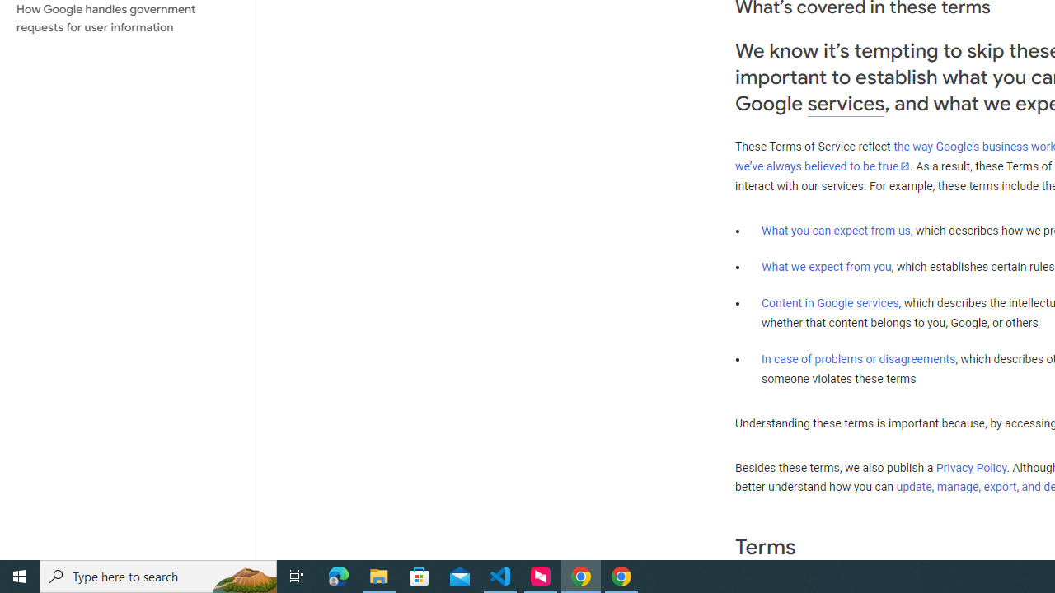 The height and width of the screenshot is (593, 1055). Describe the element at coordinates (846, 104) in the screenshot. I see `services` at that location.